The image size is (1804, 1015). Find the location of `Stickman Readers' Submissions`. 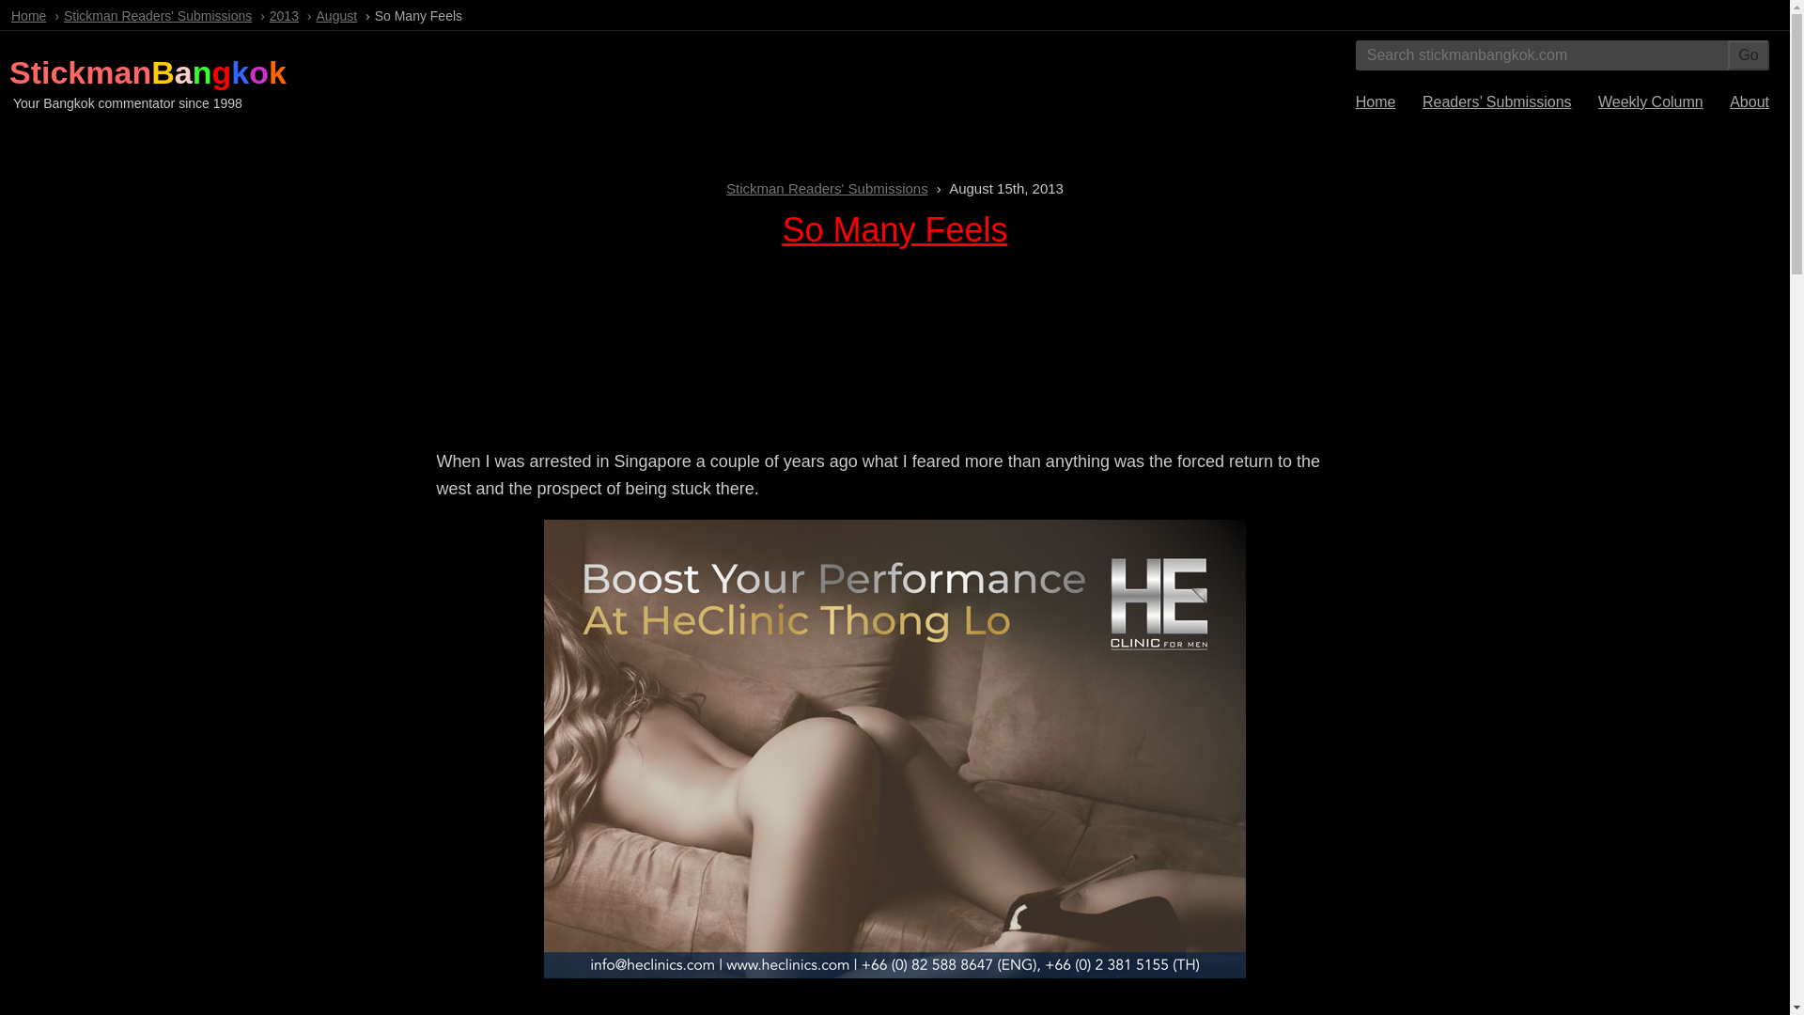

Stickman Readers' Submissions is located at coordinates (158, 15).